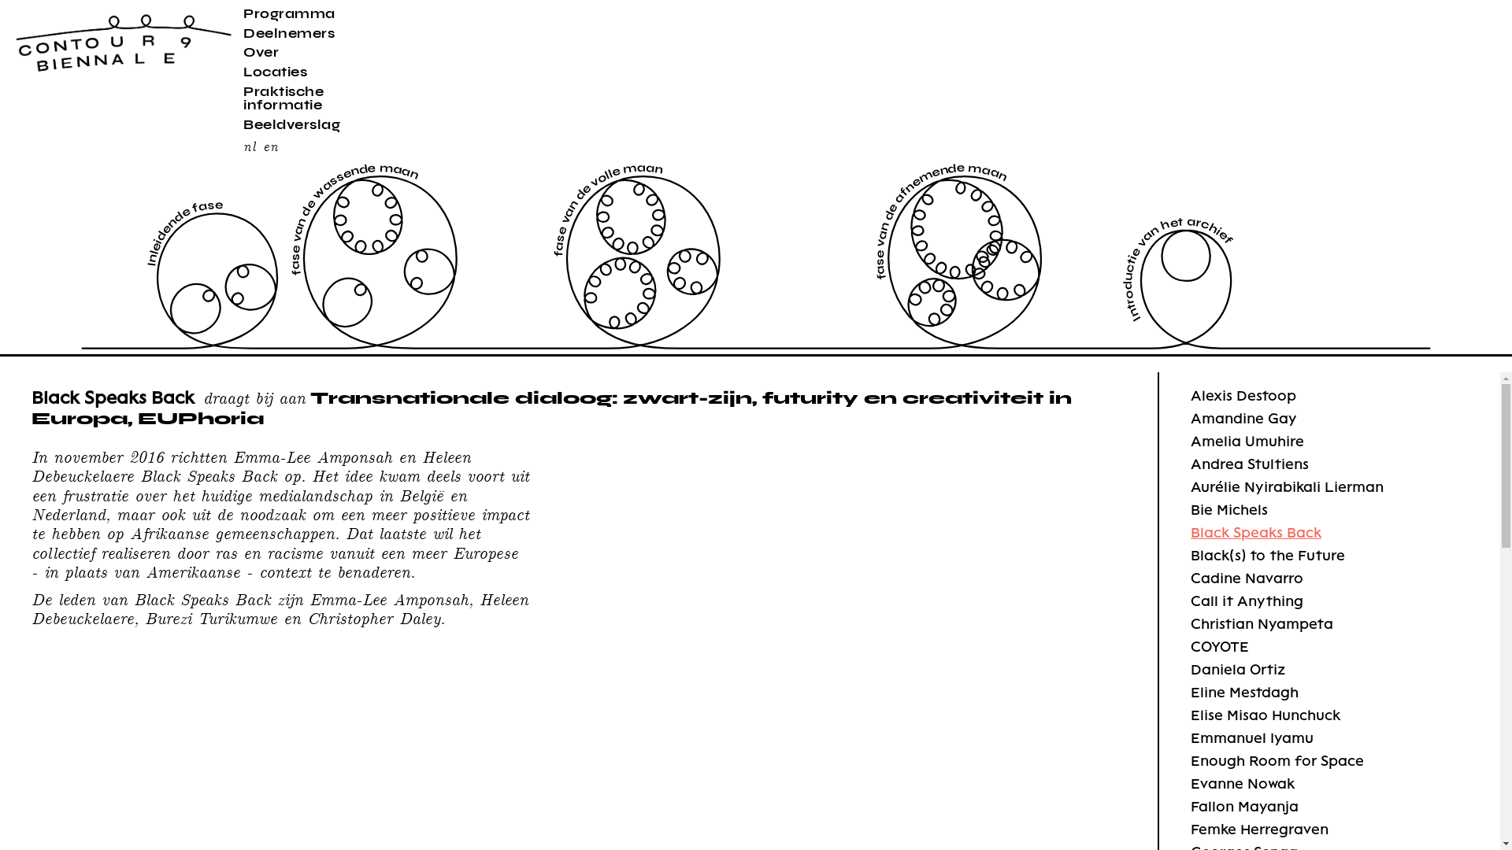 This screenshot has width=1512, height=850. Describe the element at coordinates (1244, 419) in the screenshot. I see `Amandine Gay` at that location.